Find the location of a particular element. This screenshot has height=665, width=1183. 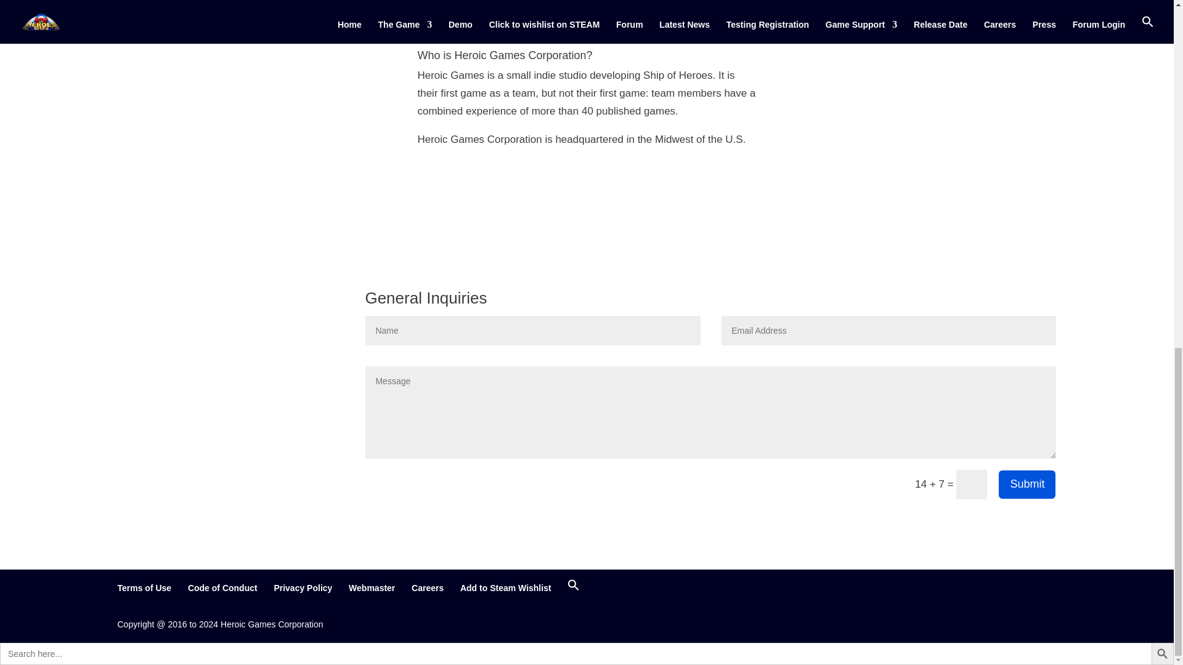

Add to Steam Wishlist is located at coordinates (505, 588).